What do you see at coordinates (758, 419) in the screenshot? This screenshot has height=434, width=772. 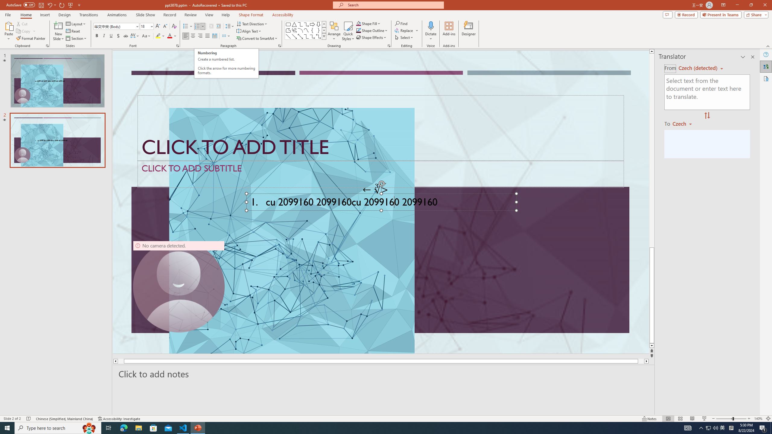 I see `Zoom 140%` at bounding box center [758, 419].